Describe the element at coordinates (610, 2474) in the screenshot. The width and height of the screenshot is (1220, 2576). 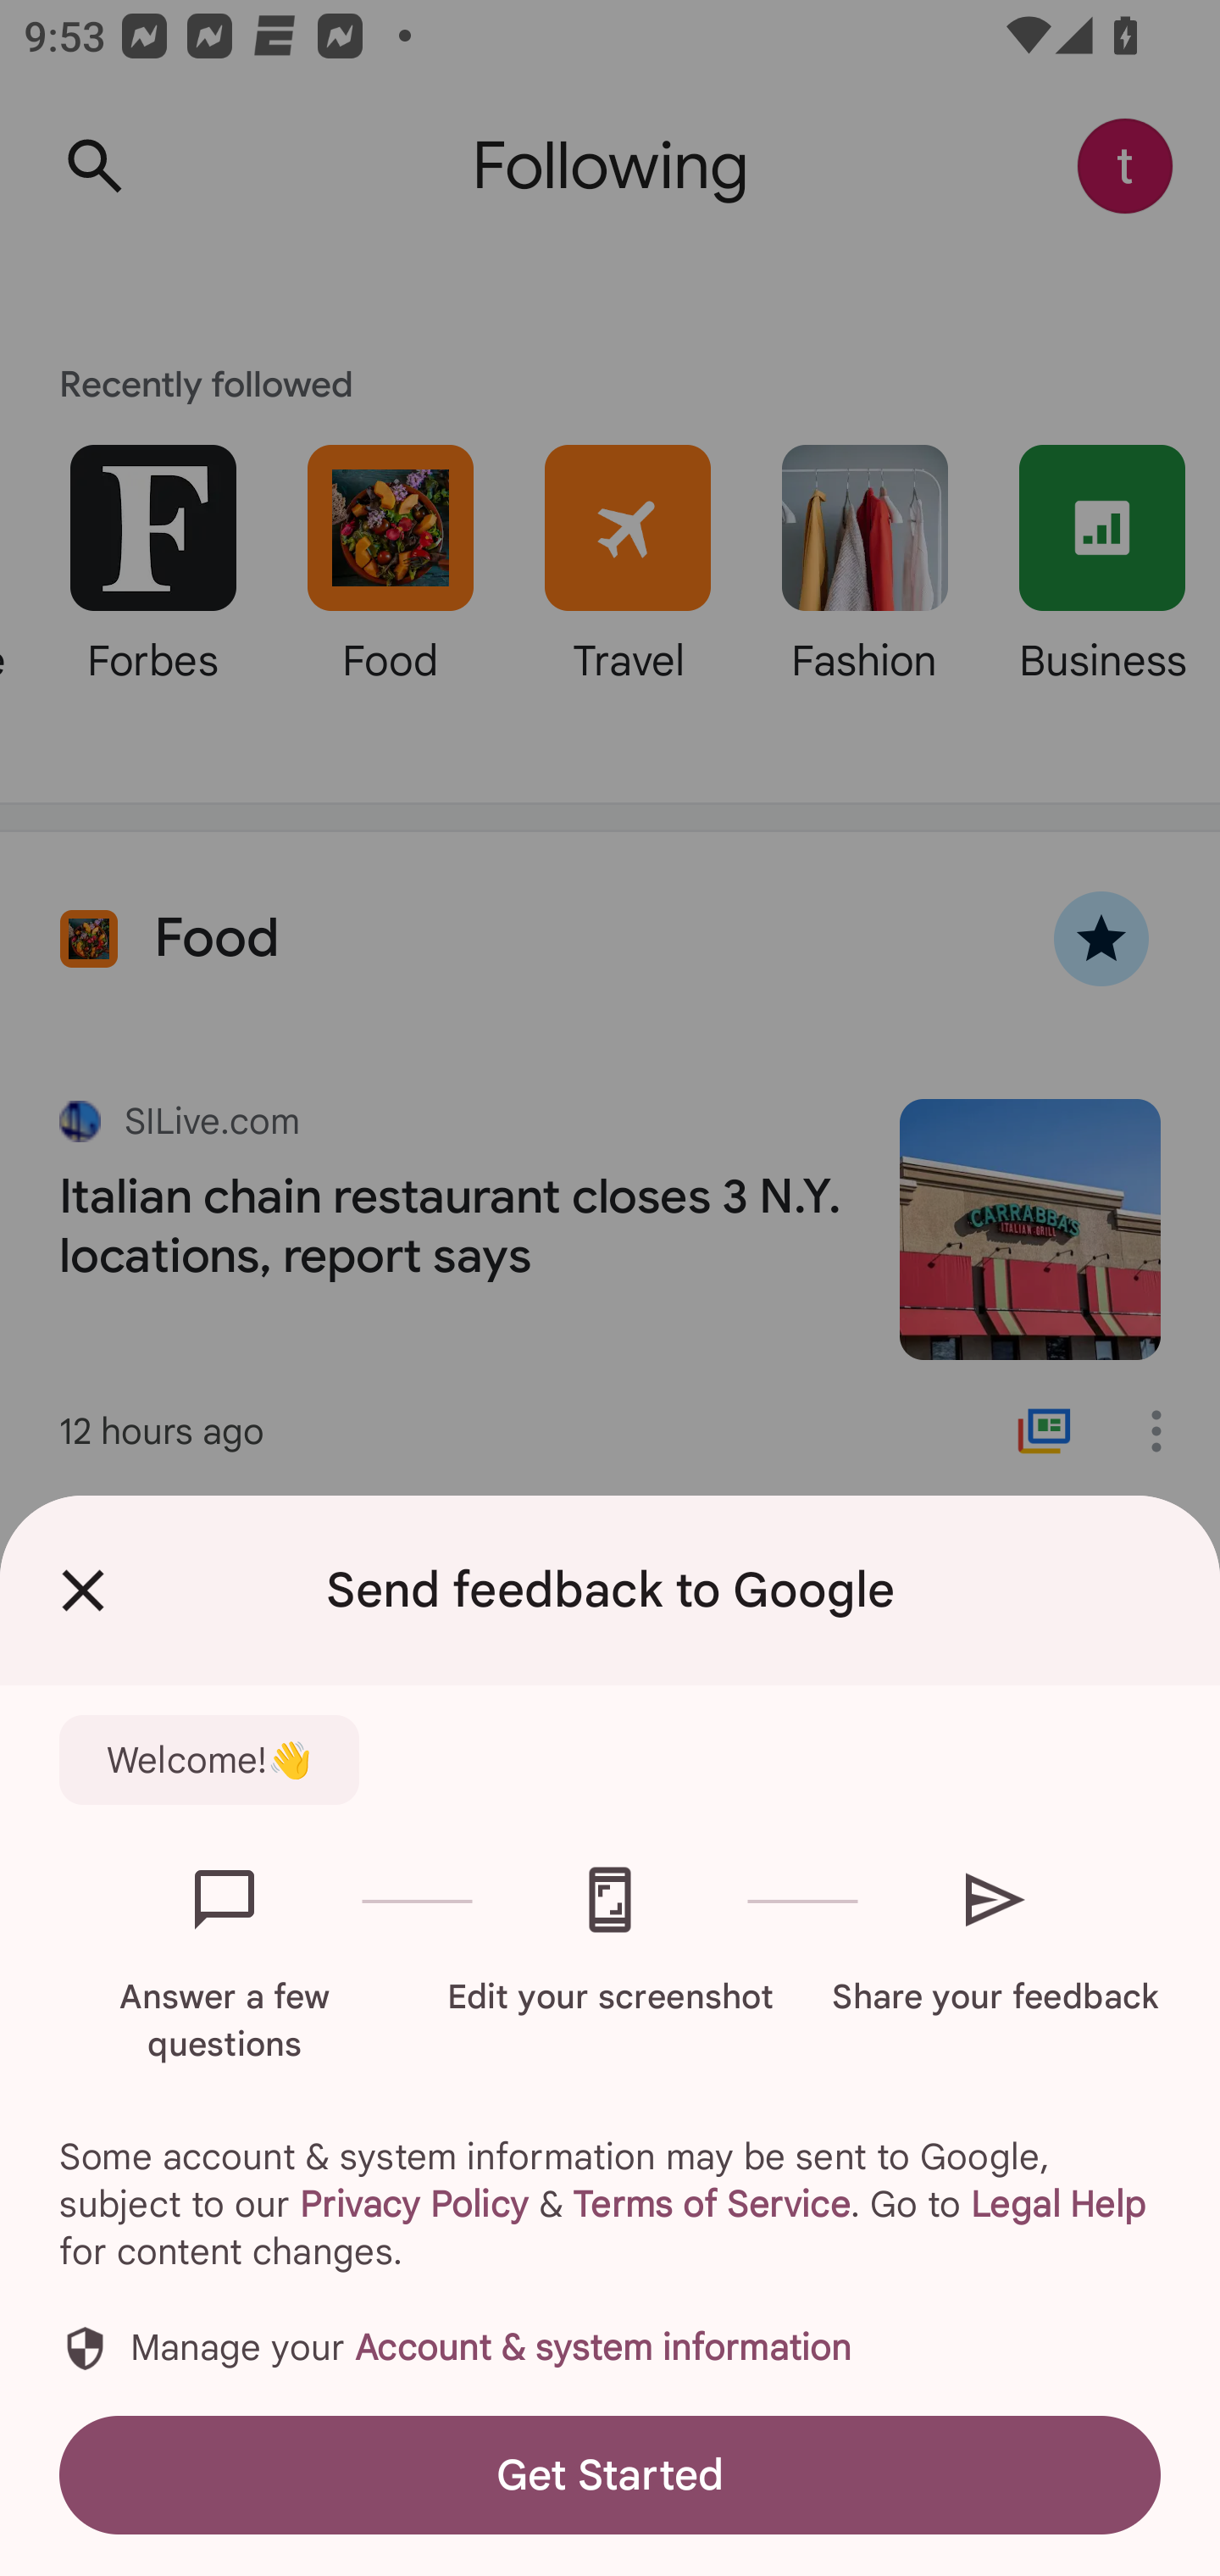
I see `Get Started` at that location.